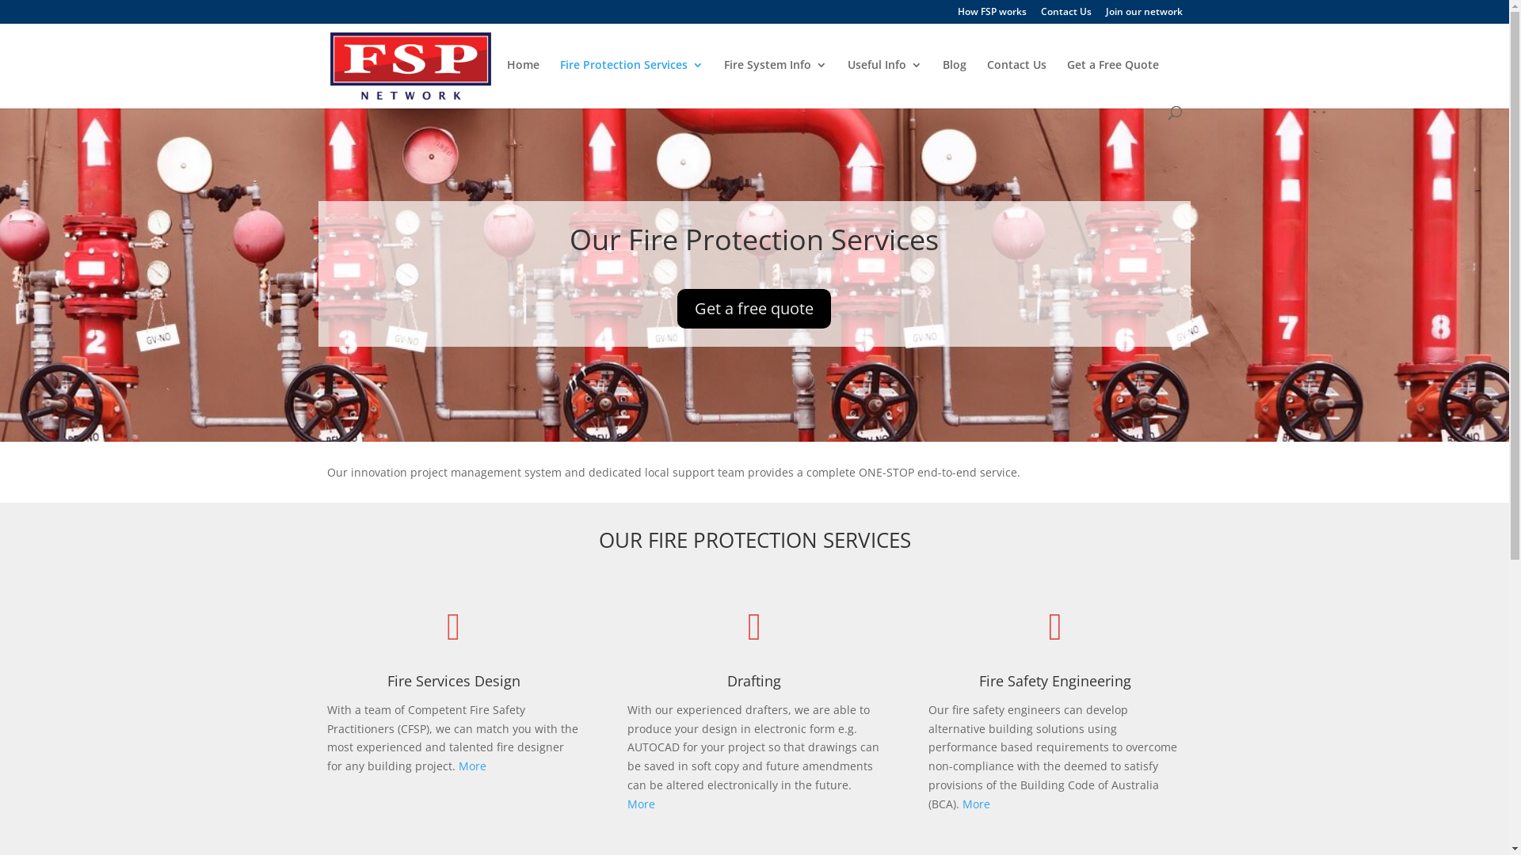 This screenshot has width=1521, height=855. What do you see at coordinates (642, 804) in the screenshot?
I see `More` at bounding box center [642, 804].